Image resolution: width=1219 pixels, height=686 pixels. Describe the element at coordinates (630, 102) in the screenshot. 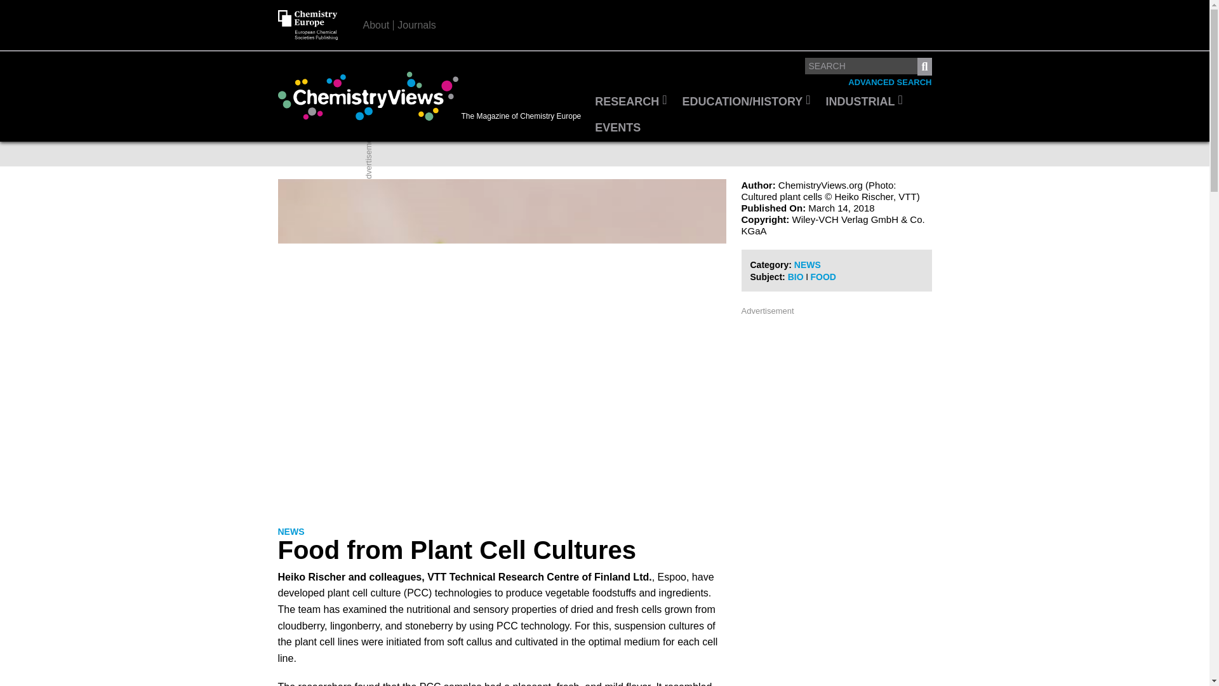

I see `RESEARCH` at that location.